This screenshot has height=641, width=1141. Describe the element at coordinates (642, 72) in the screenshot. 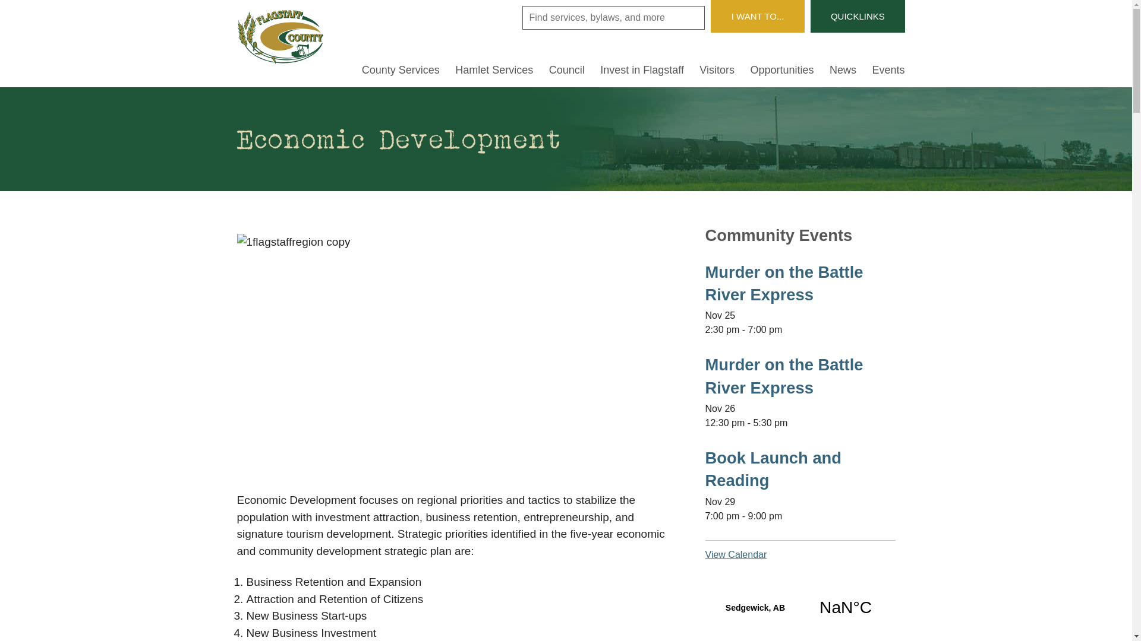

I see `Invest in Flagstaff` at that location.